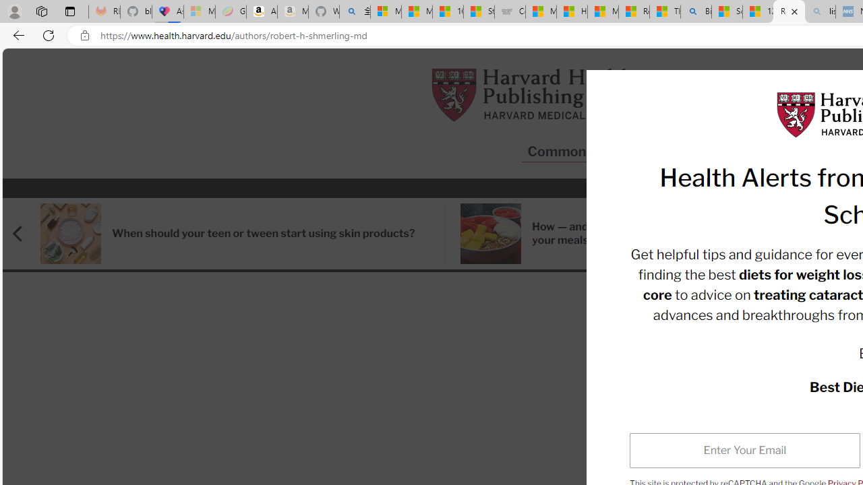 The image size is (863, 485). I want to click on Common Conditions, so click(593, 152).